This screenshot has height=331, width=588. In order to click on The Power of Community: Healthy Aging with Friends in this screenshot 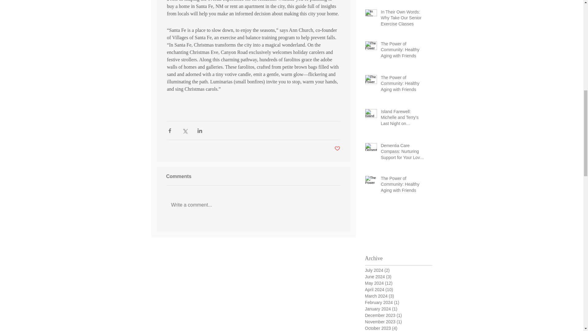, I will do `click(403, 186)`.